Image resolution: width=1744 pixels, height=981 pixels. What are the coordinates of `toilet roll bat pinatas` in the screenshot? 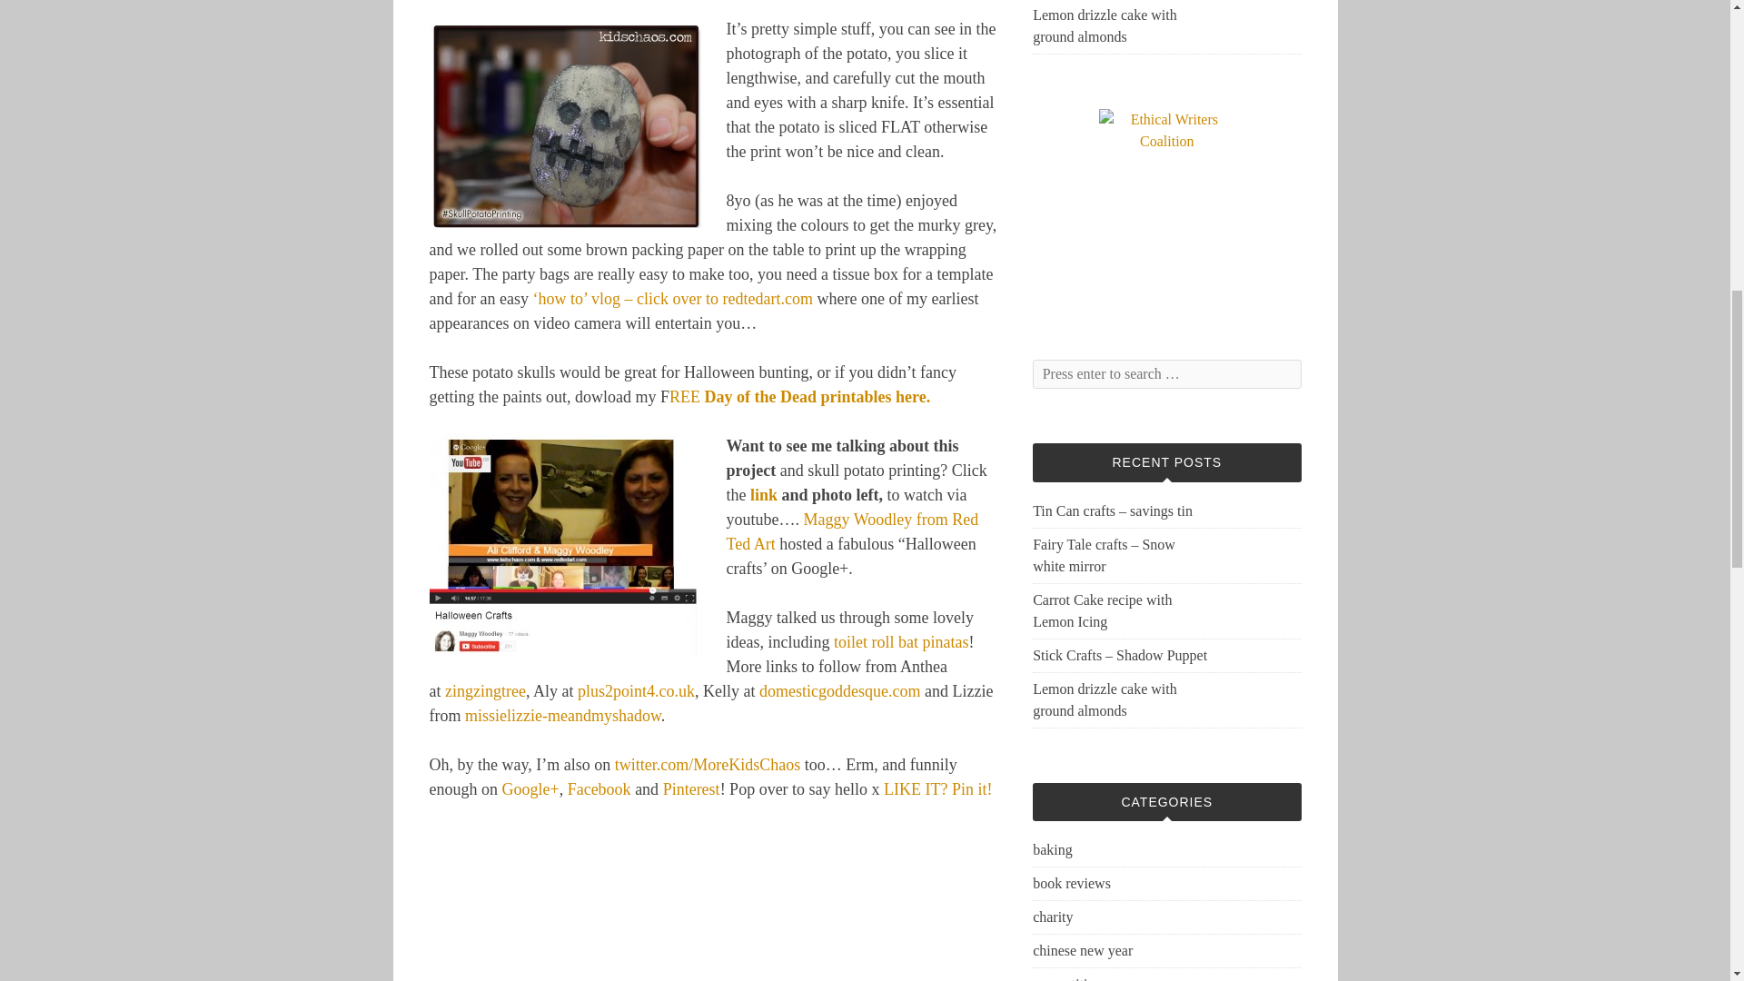 It's located at (900, 641).